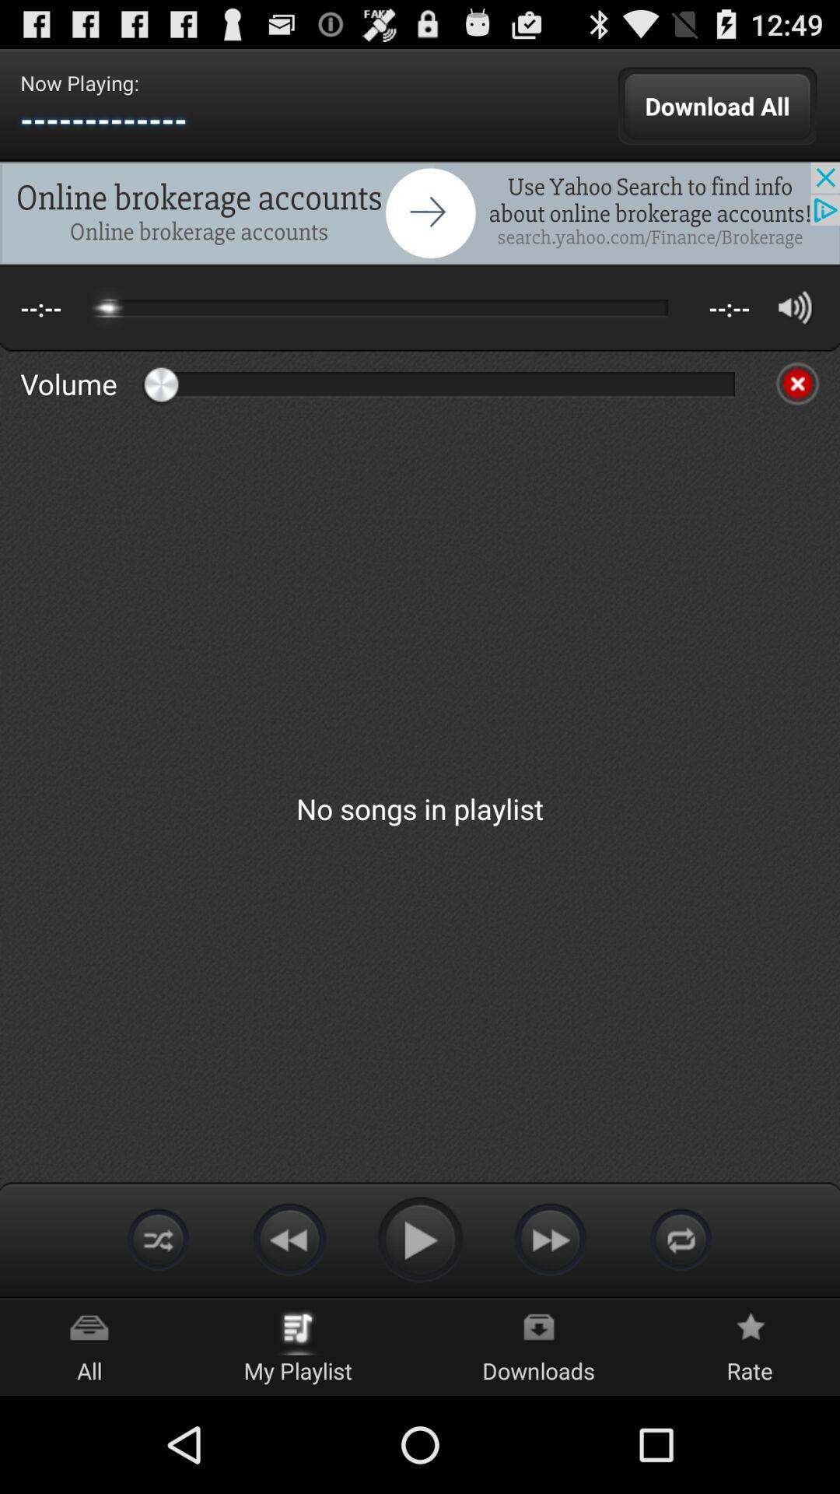 The height and width of the screenshot is (1494, 840). I want to click on go to next song, so click(551, 1239).